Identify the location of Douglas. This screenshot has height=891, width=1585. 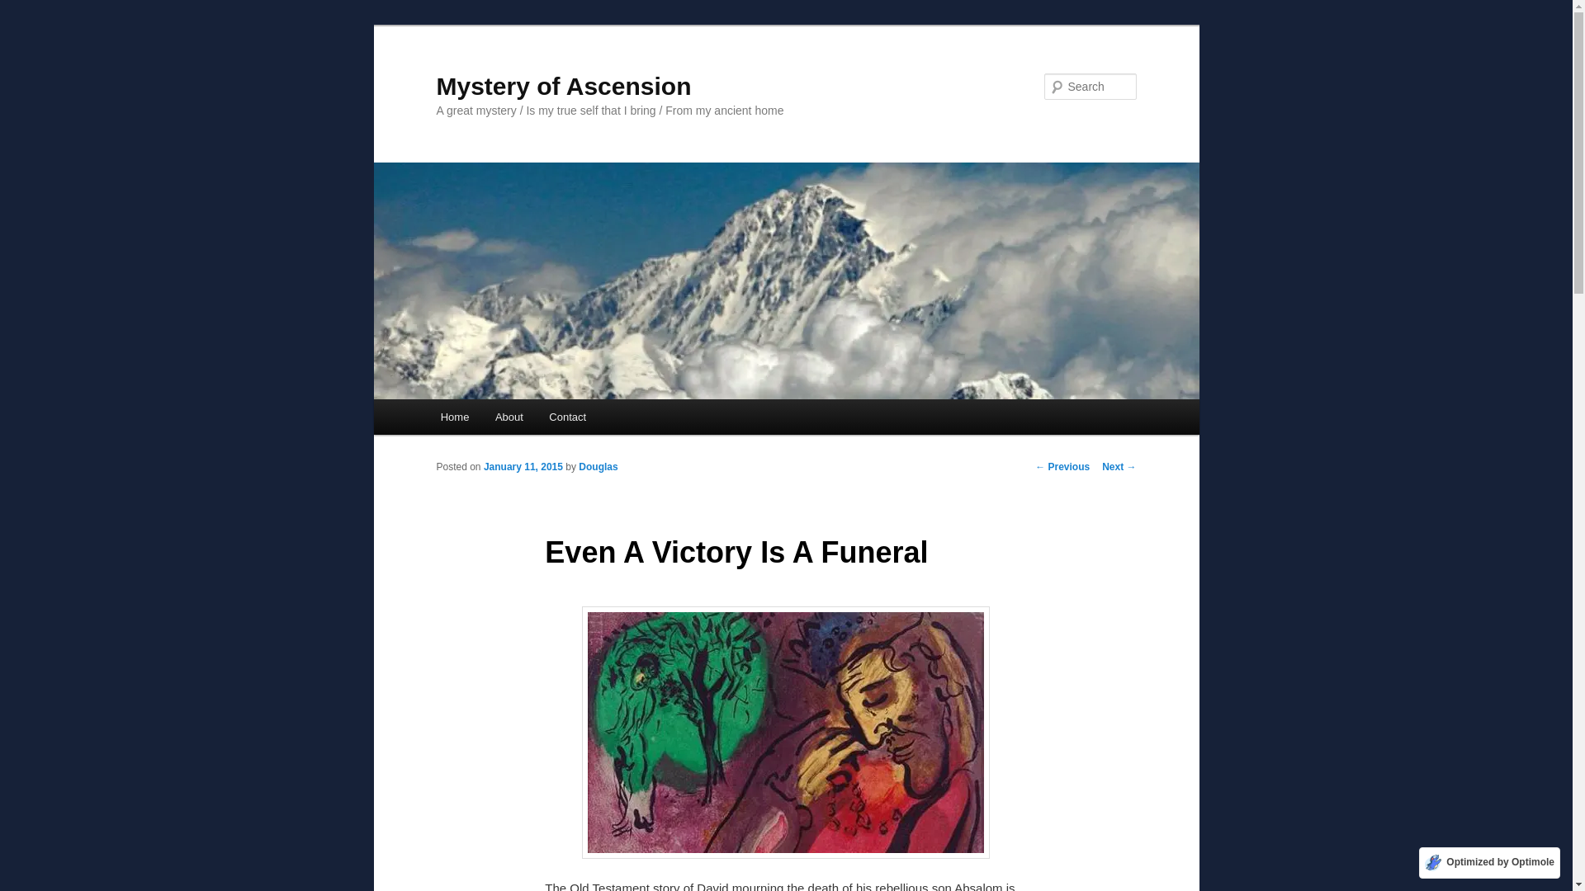
(598, 467).